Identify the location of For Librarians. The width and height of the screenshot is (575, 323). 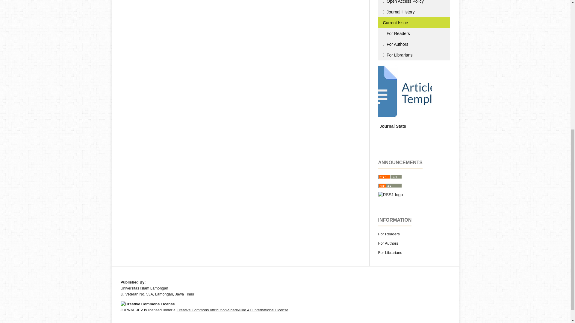
(414, 52).